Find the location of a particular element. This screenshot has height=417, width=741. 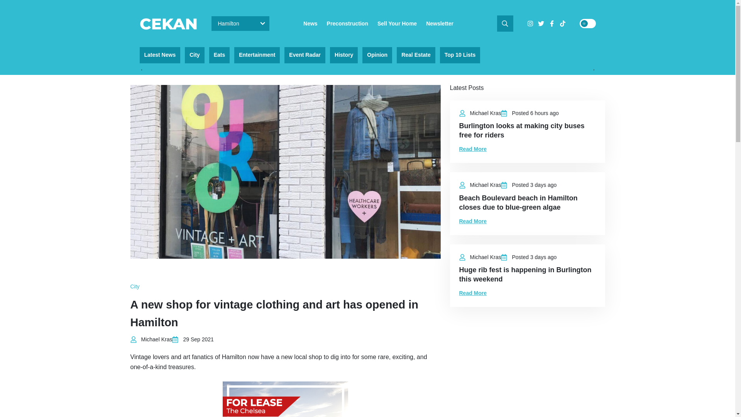

Michael Kras is located at coordinates (157, 339).